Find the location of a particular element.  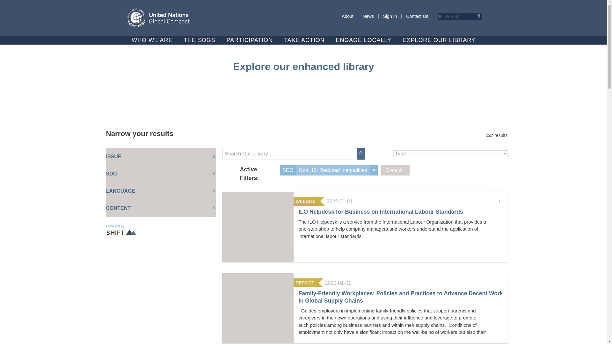

Contact Us is located at coordinates (417, 16).